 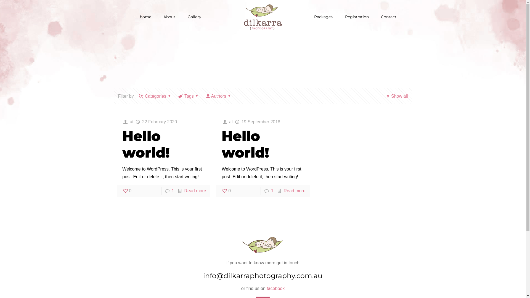 What do you see at coordinates (245, 145) in the screenshot?
I see `Hello world!` at bounding box center [245, 145].